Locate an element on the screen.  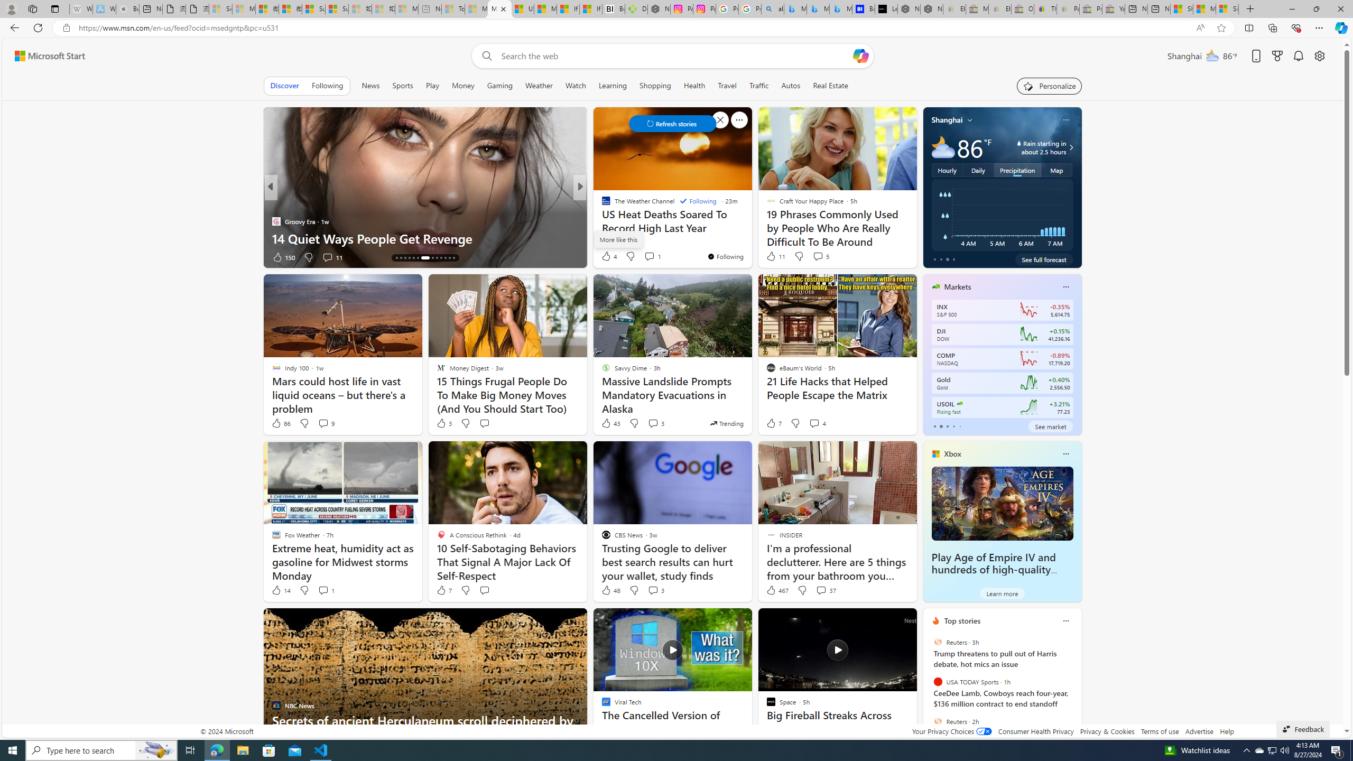
The Cool Down is located at coordinates (601, 204).